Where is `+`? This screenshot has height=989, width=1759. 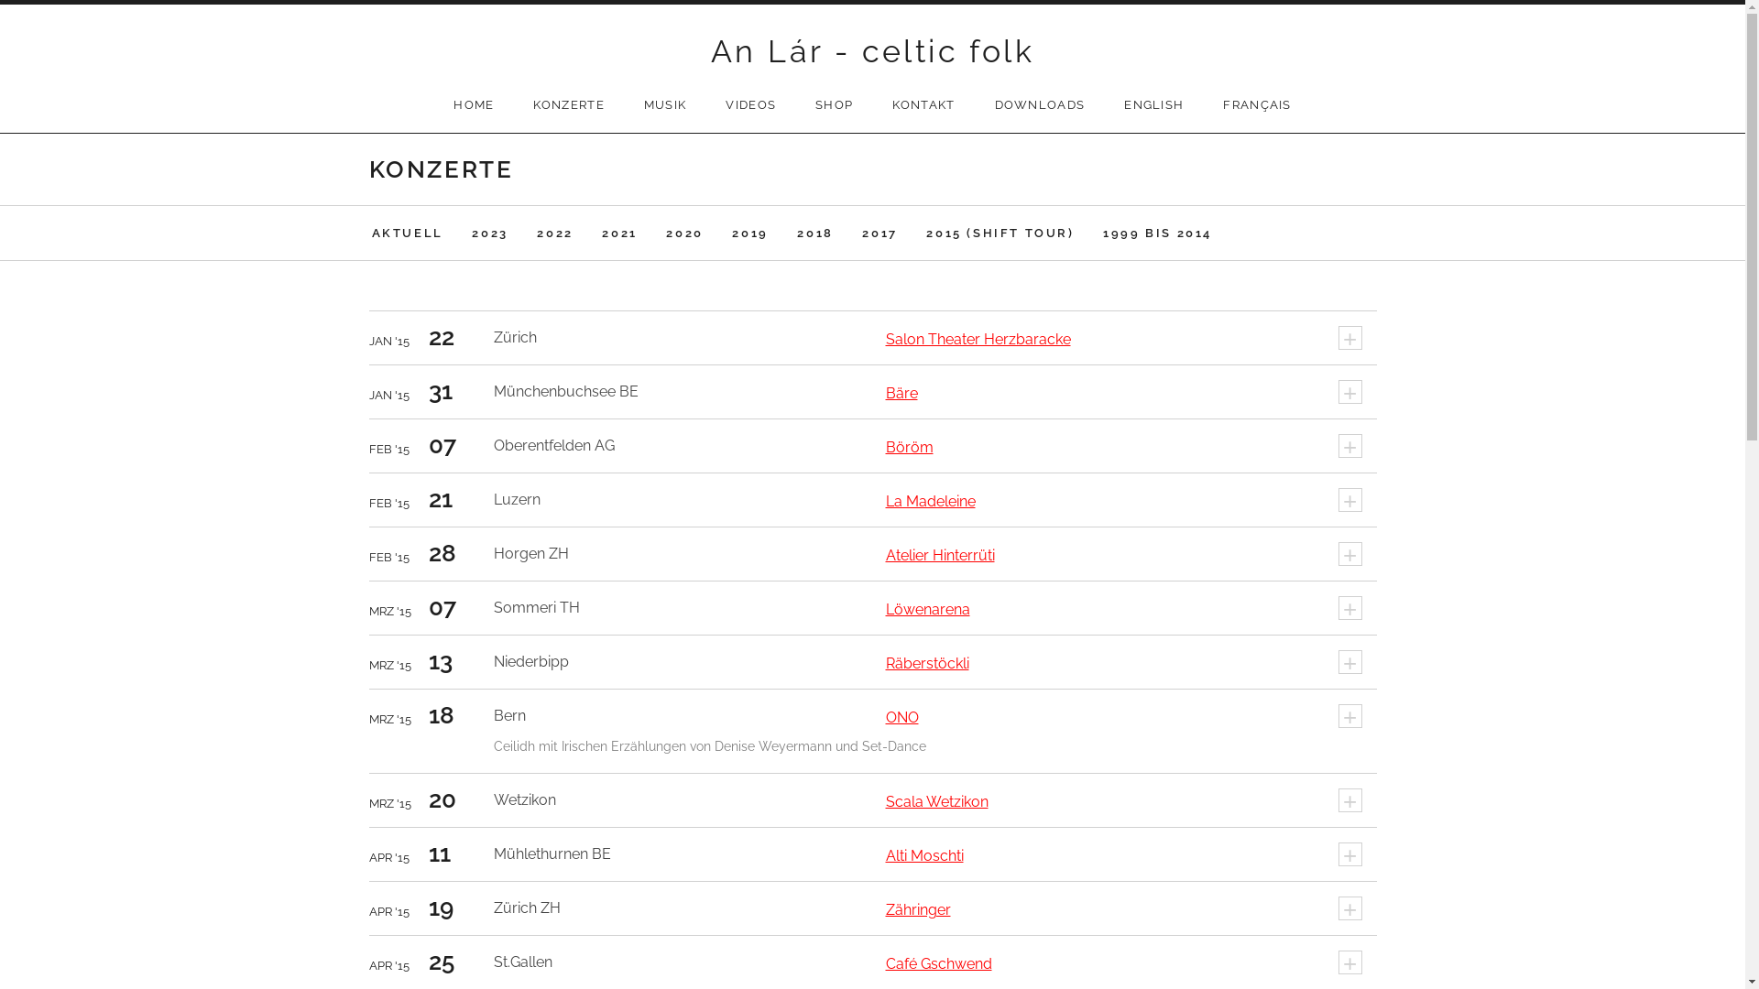 + is located at coordinates (1349, 554).